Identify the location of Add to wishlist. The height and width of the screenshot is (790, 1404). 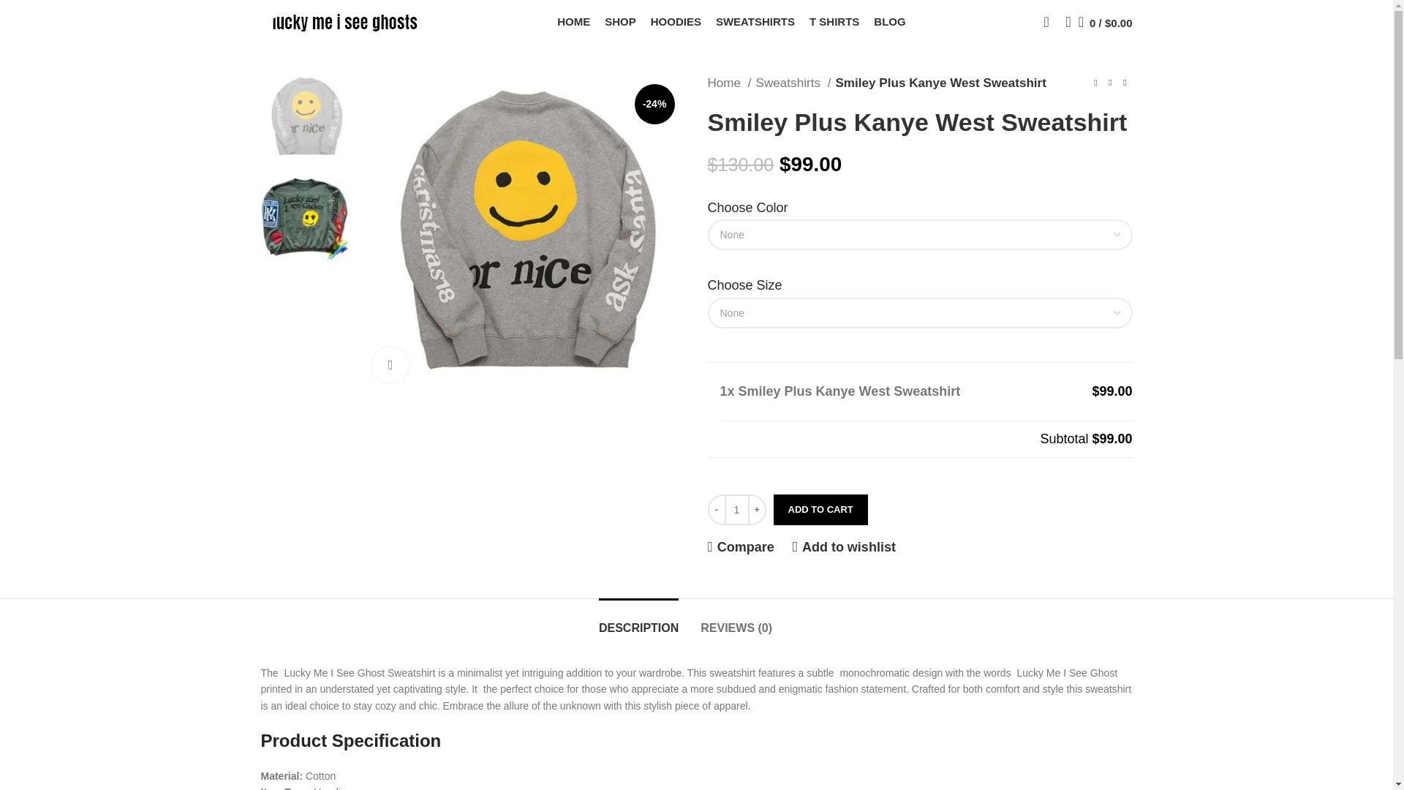
(844, 547).